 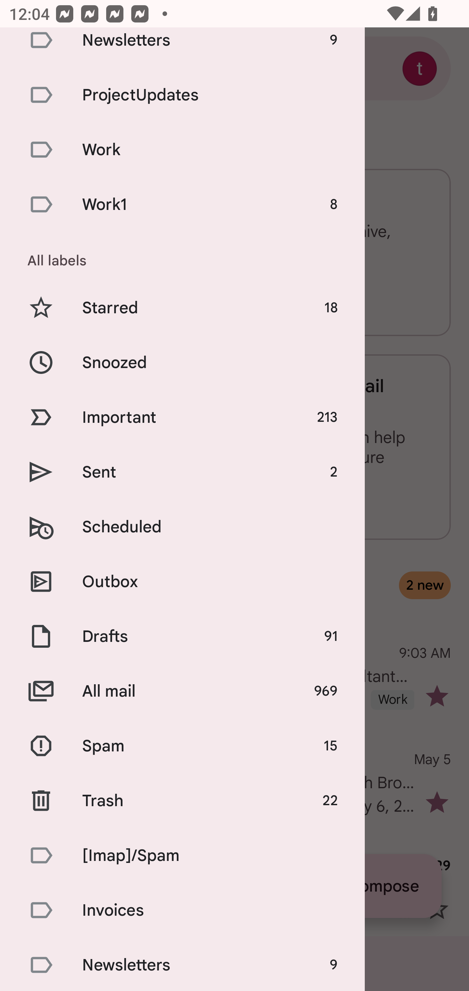 What do you see at coordinates (182, 527) in the screenshot?
I see `Scheduled` at bounding box center [182, 527].